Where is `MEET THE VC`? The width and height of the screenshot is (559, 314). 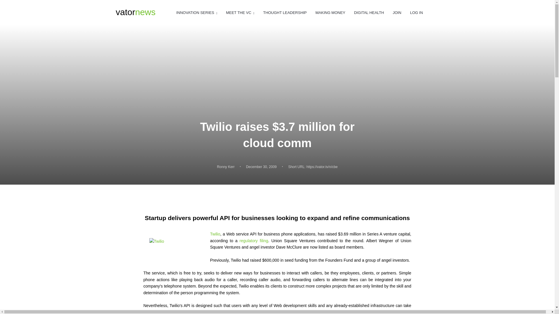
MEET THE VC is located at coordinates (226, 167).